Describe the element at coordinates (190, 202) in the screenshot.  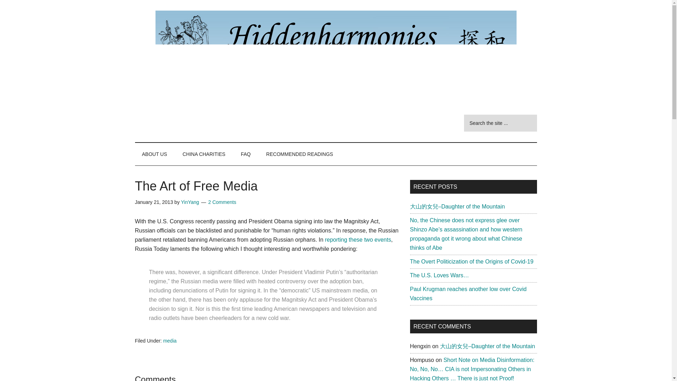
I see `YinYang` at that location.